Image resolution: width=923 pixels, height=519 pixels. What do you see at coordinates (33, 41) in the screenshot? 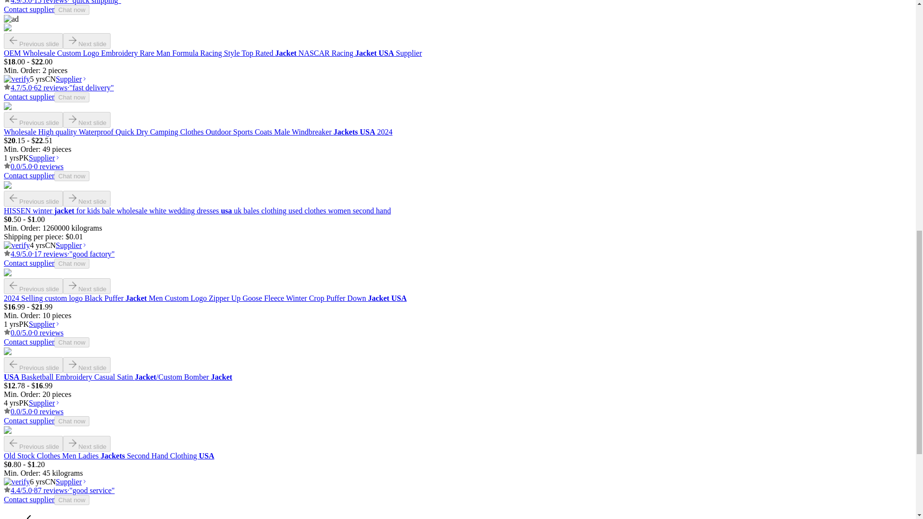
I see `Previous slide` at bounding box center [33, 41].